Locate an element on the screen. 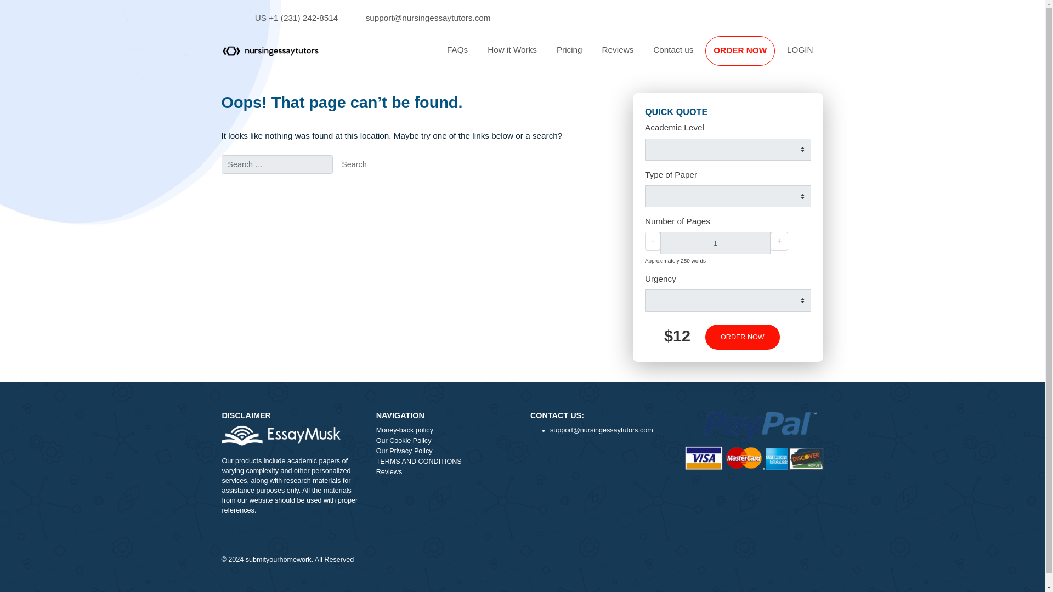 This screenshot has height=592, width=1053. LOGIN is located at coordinates (889, 55).